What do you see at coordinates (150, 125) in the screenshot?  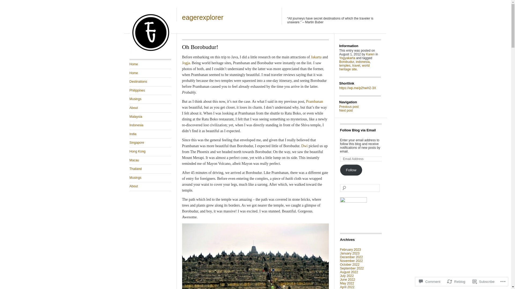 I see `Indonesia` at bounding box center [150, 125].